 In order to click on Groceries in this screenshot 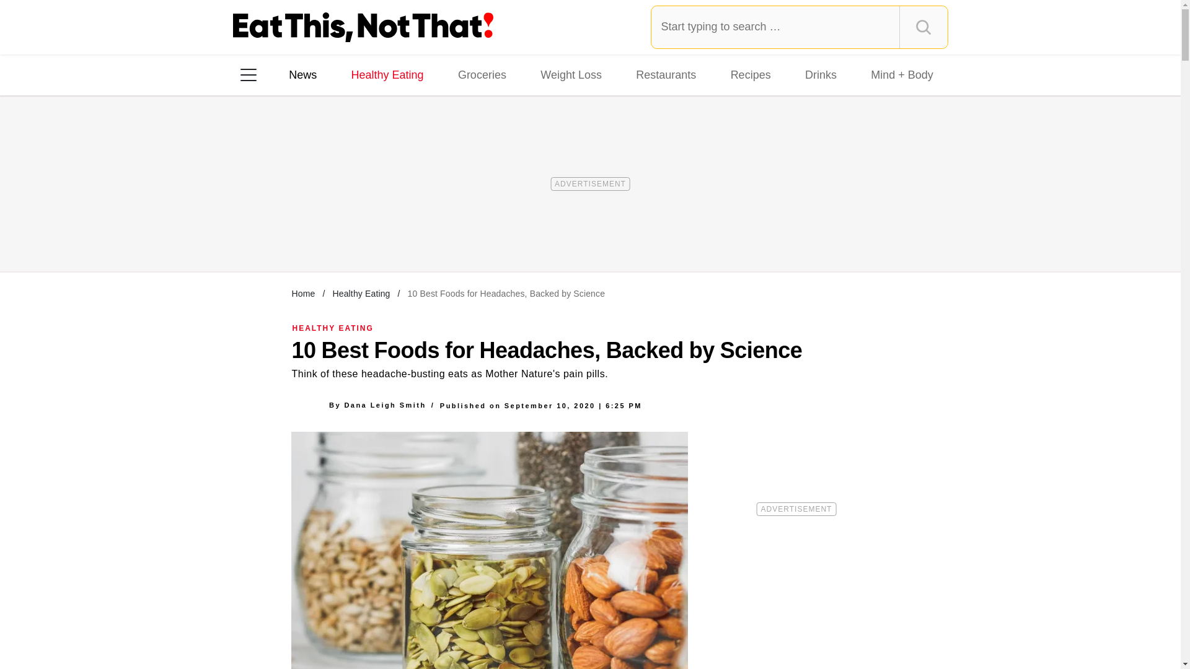, I will do `click(482, 74)`.